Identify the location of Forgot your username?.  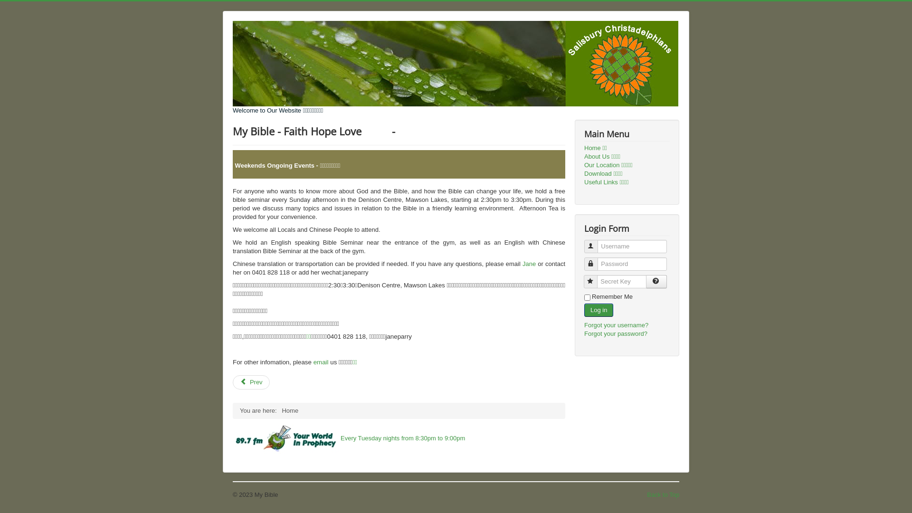
(617, 325).